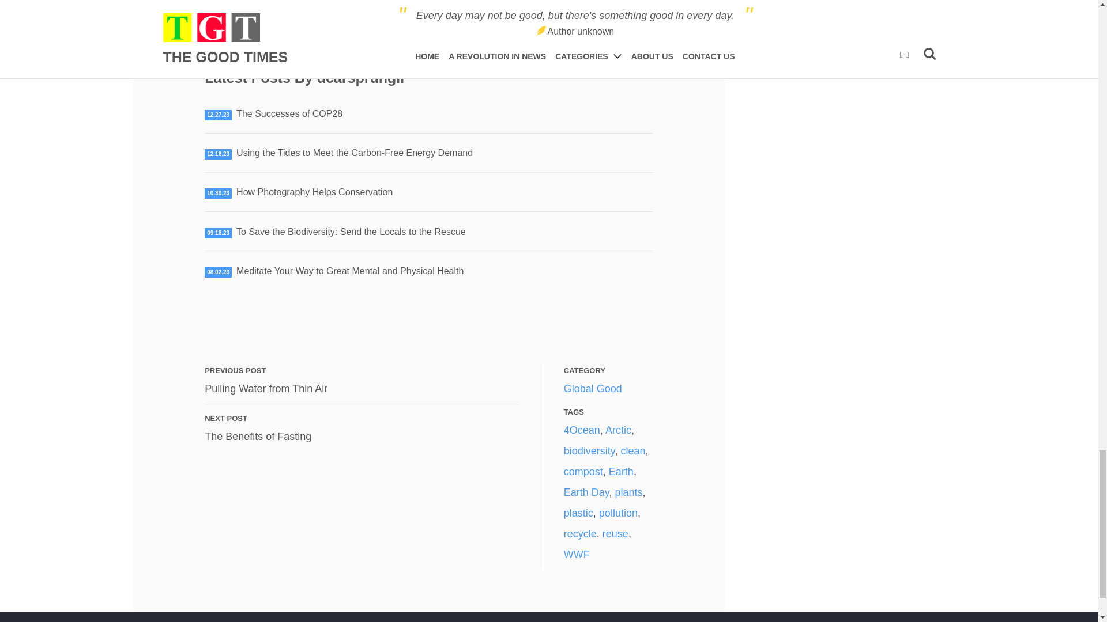  I want to click on Meditate Your Way to Great Mental and Physical Health, so click(266, 388).